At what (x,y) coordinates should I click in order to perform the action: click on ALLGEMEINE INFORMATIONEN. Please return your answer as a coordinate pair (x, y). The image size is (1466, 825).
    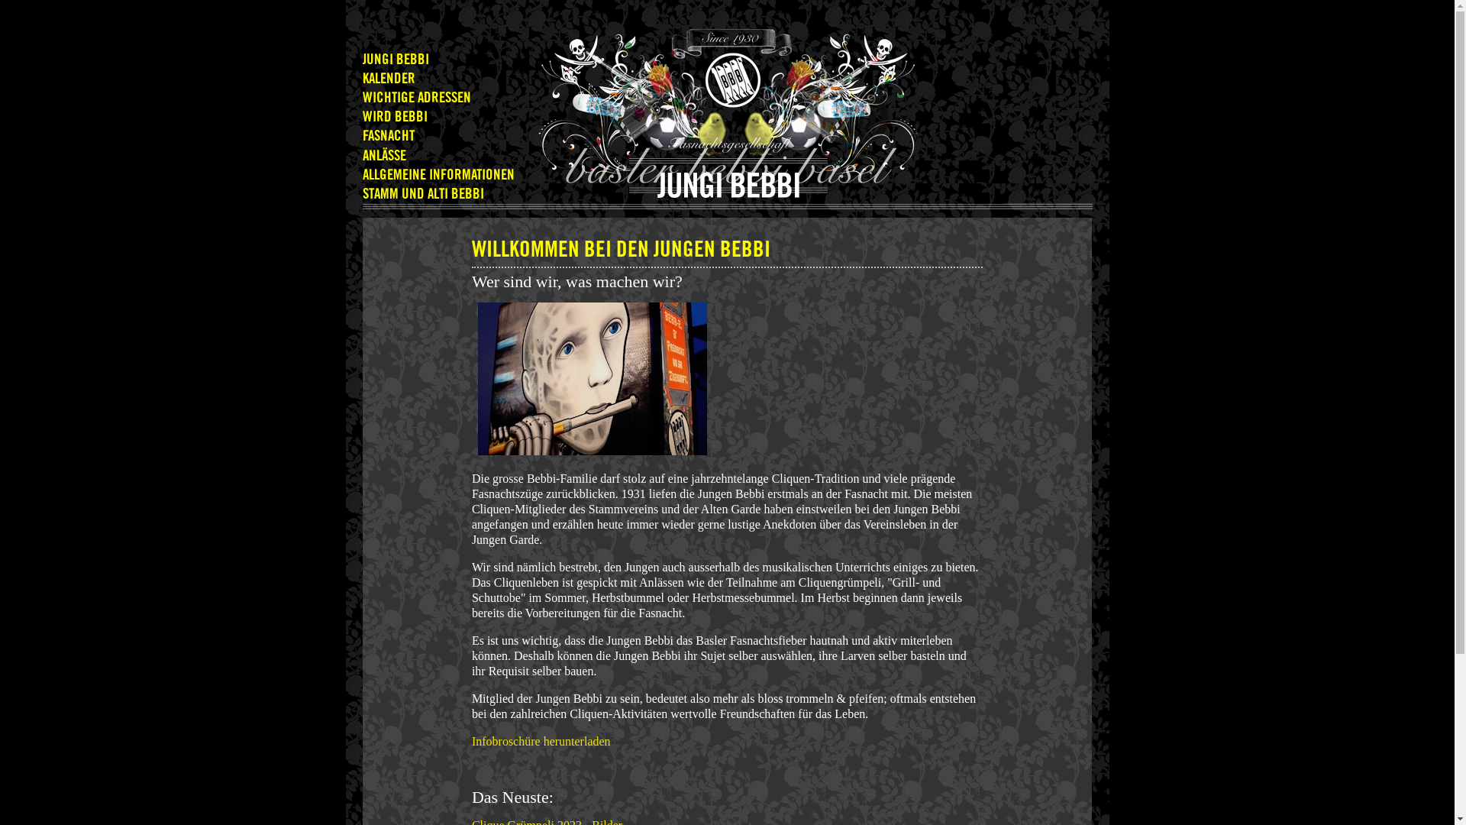
    Looking at the image, I should click on (438, 176).